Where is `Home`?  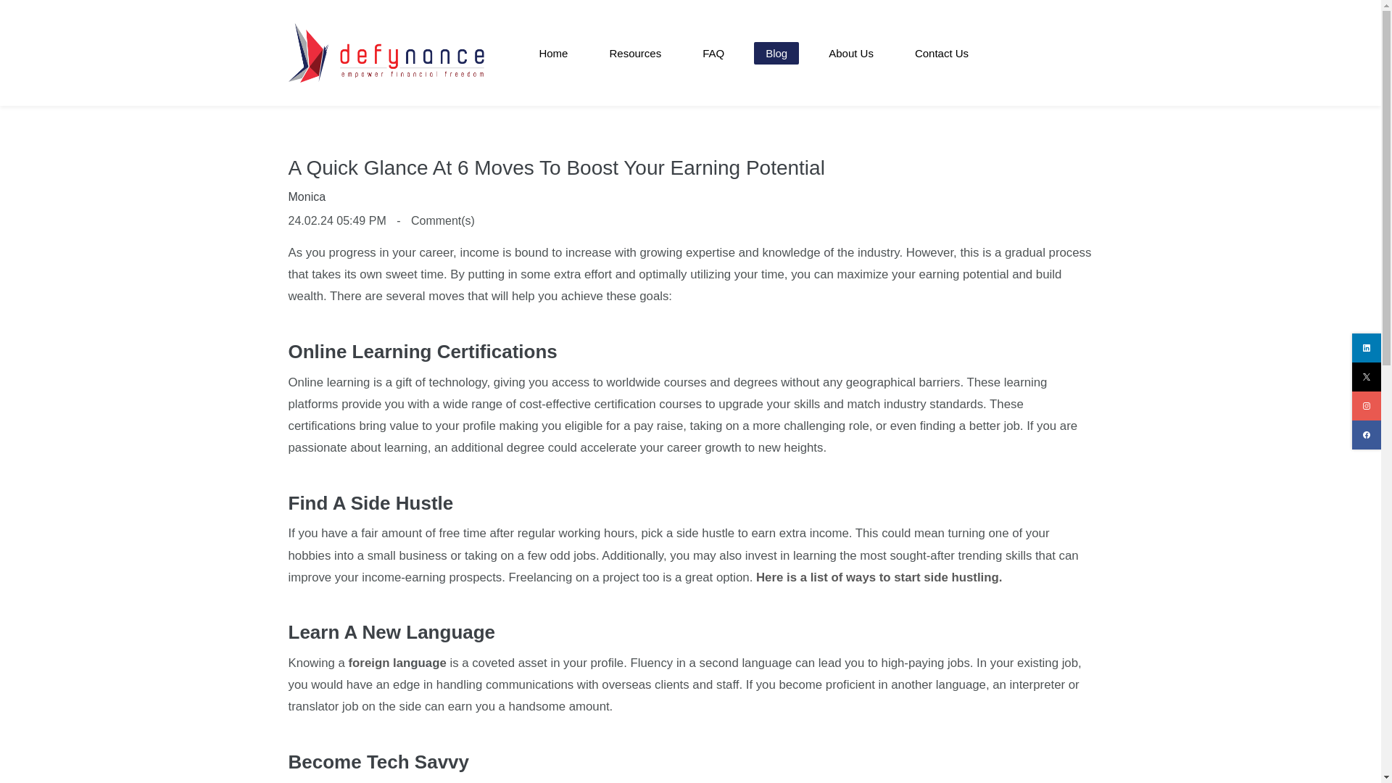 Home is located at coordinates (552, 53).